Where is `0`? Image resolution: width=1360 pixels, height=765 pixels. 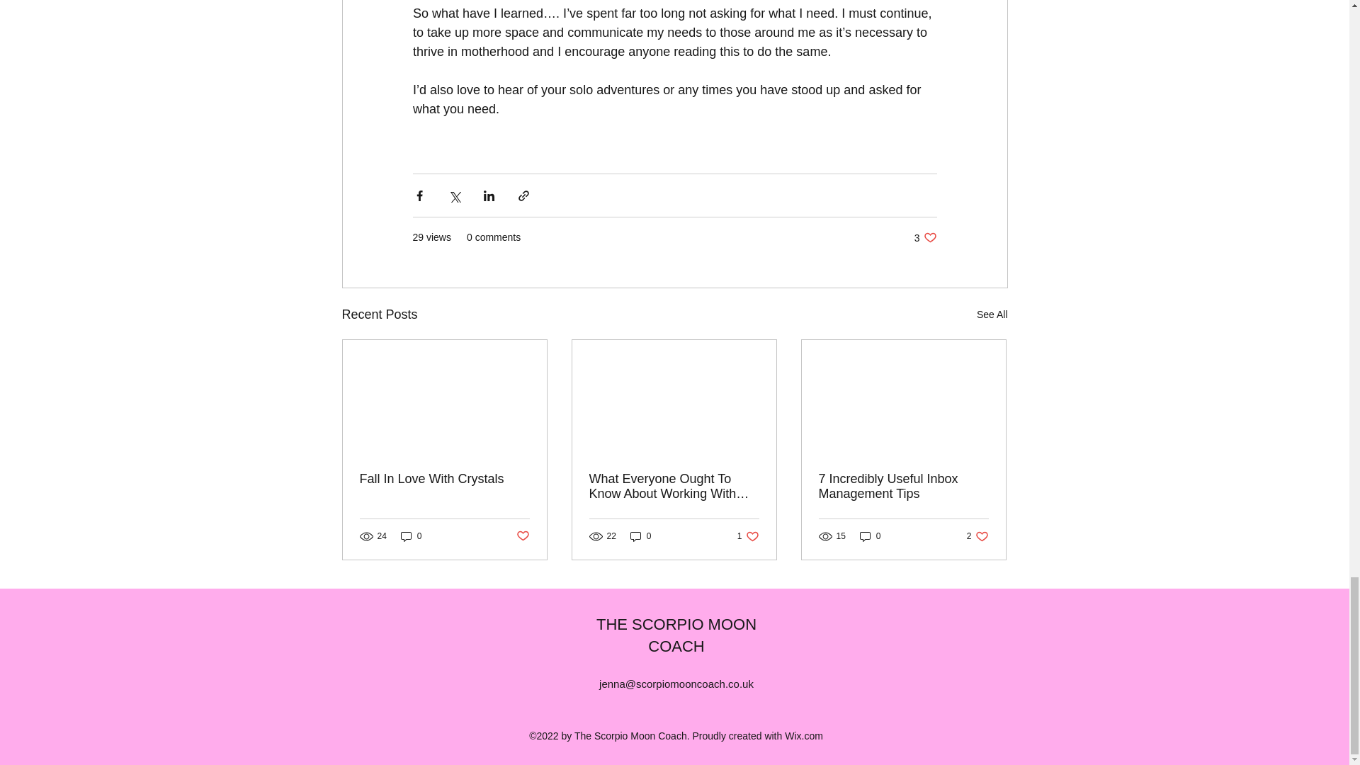
0 is located at coordinates (411, 536).